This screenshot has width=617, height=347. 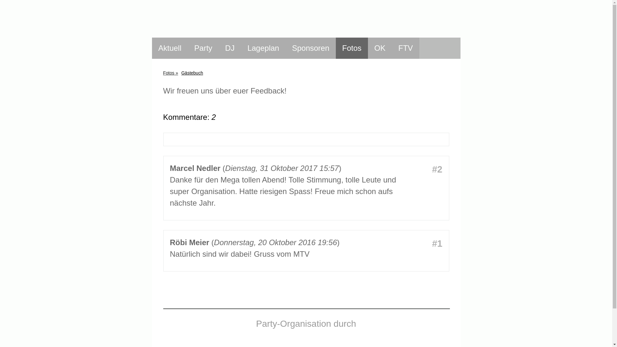 I want to click on Lageplan, so click(x=264, y=48).